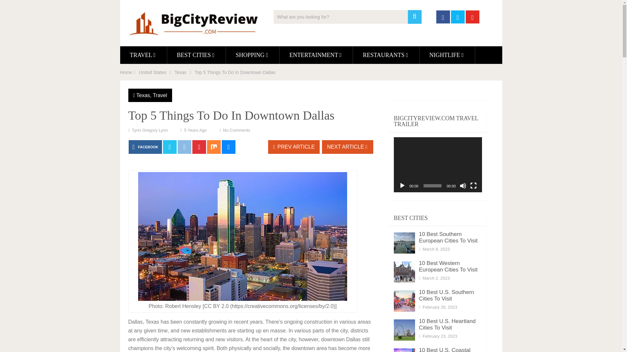 This screenshot has height=352, width=627. Describe the element at coordinates (152, 72) in the screenshot. I see `United States` at that location.